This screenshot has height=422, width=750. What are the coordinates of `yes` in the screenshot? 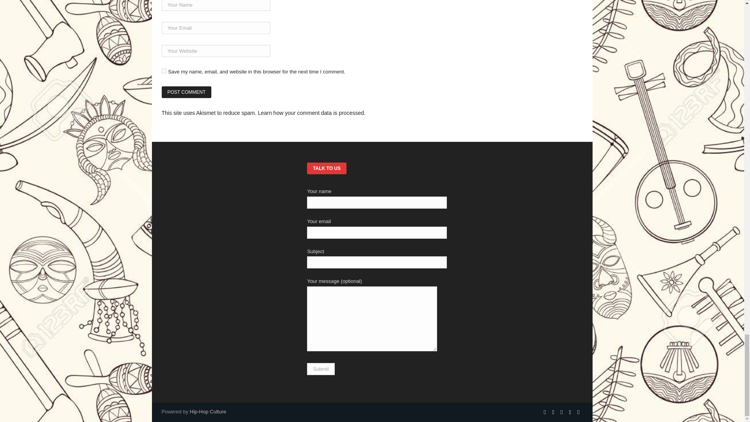 It's located at (164, 70).